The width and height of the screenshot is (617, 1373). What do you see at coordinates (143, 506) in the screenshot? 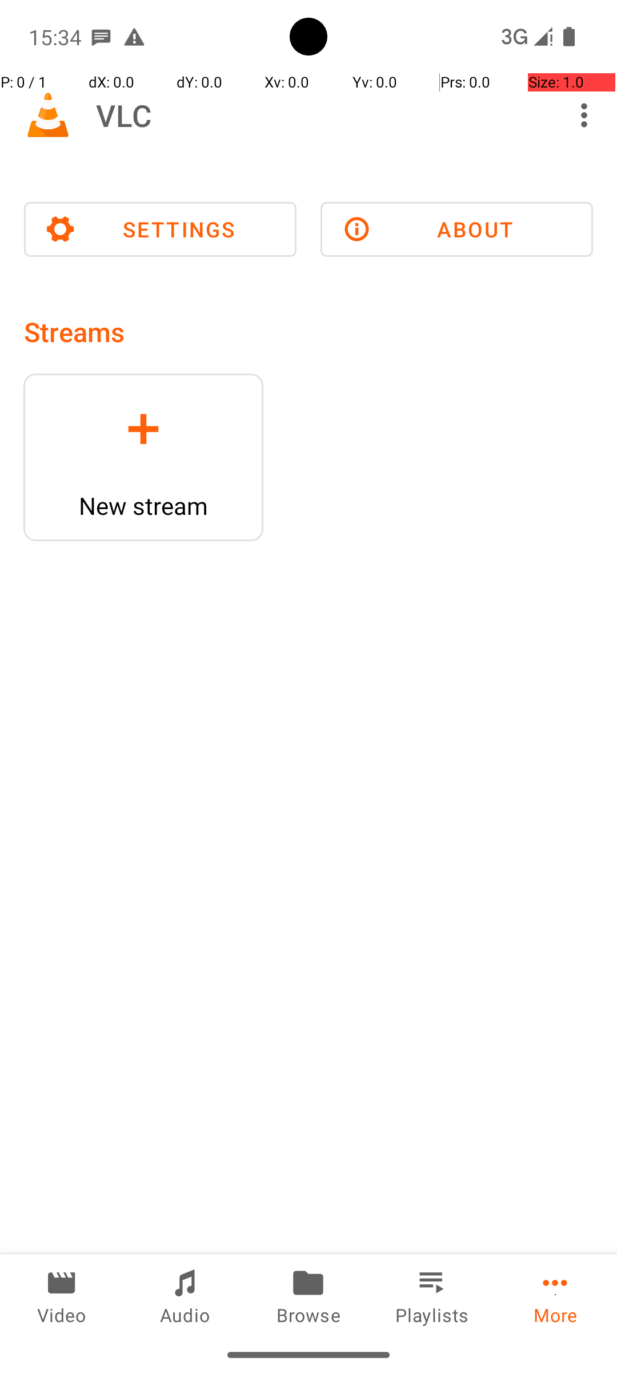
I see `New stream` at bounding box center [143, 506].